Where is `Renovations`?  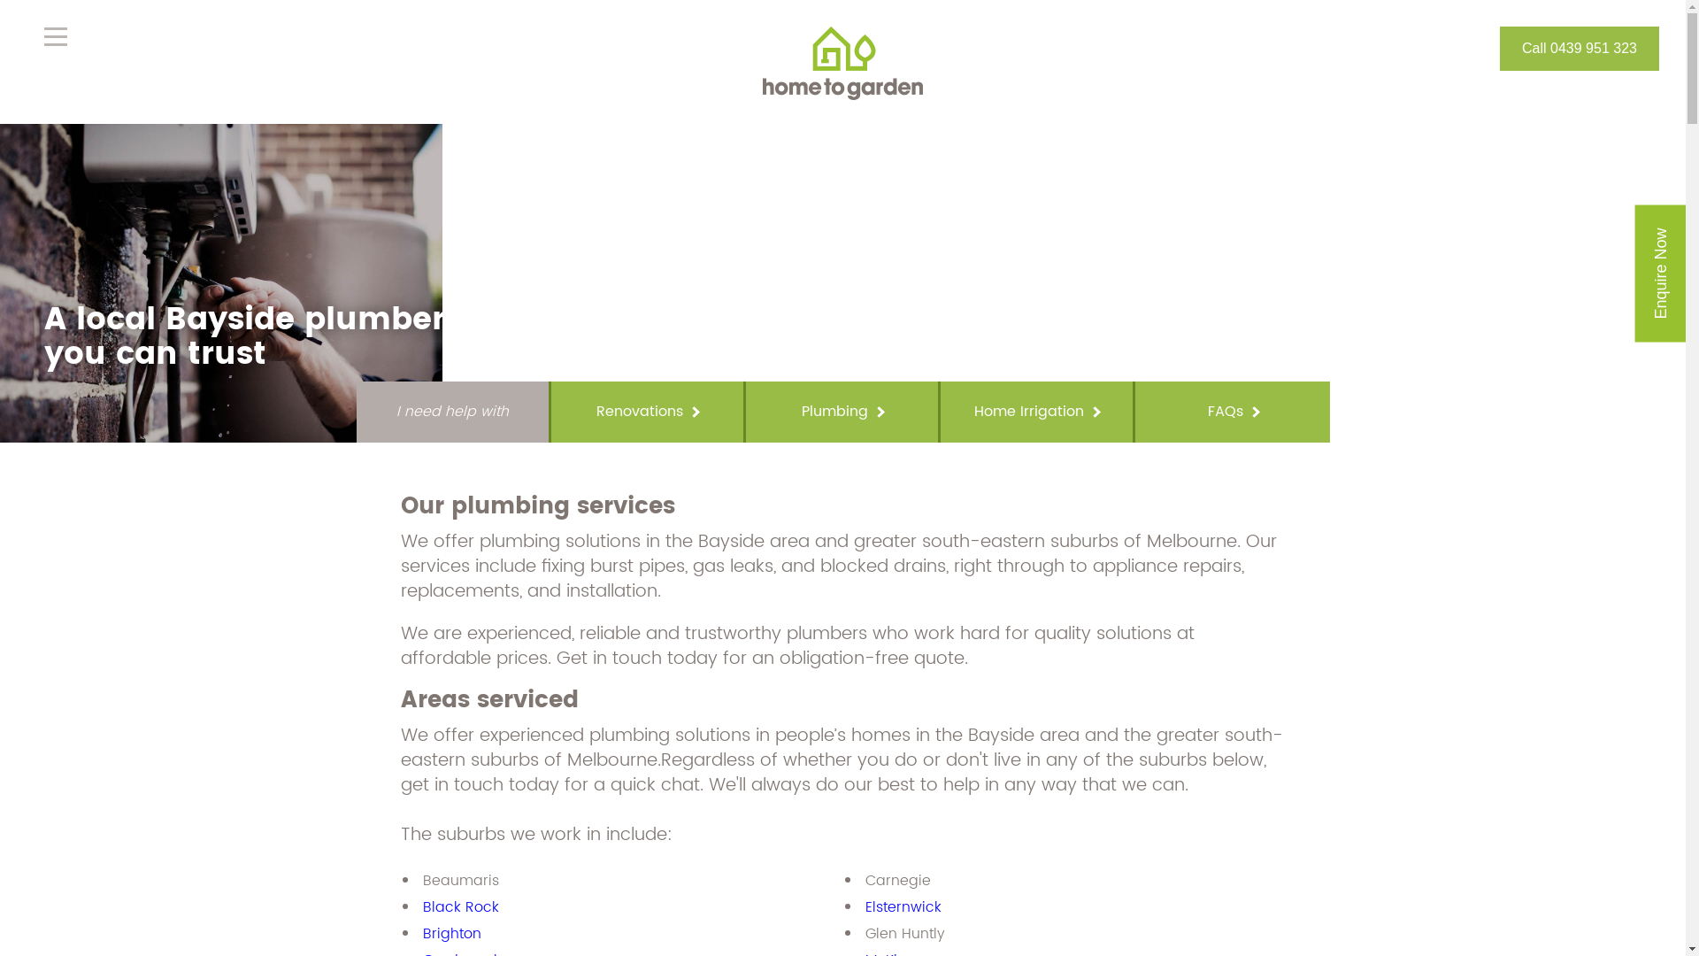 Renovations is located at coordinates (648, 412).